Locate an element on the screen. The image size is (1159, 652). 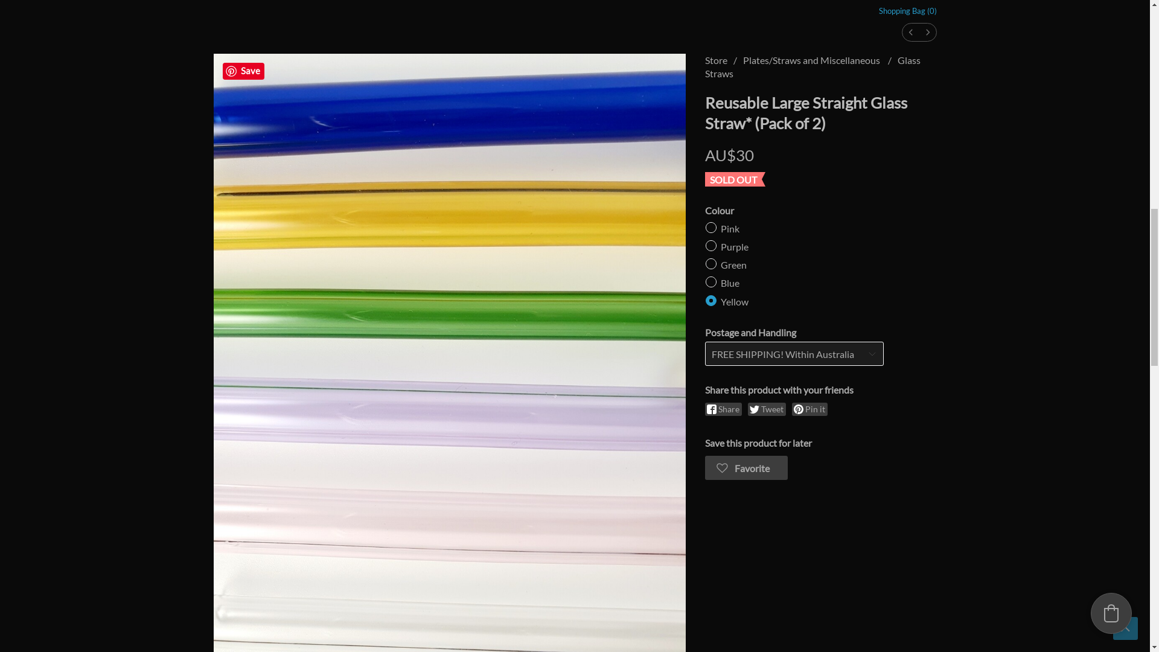
Reviews is located at coordinates (351, 7).